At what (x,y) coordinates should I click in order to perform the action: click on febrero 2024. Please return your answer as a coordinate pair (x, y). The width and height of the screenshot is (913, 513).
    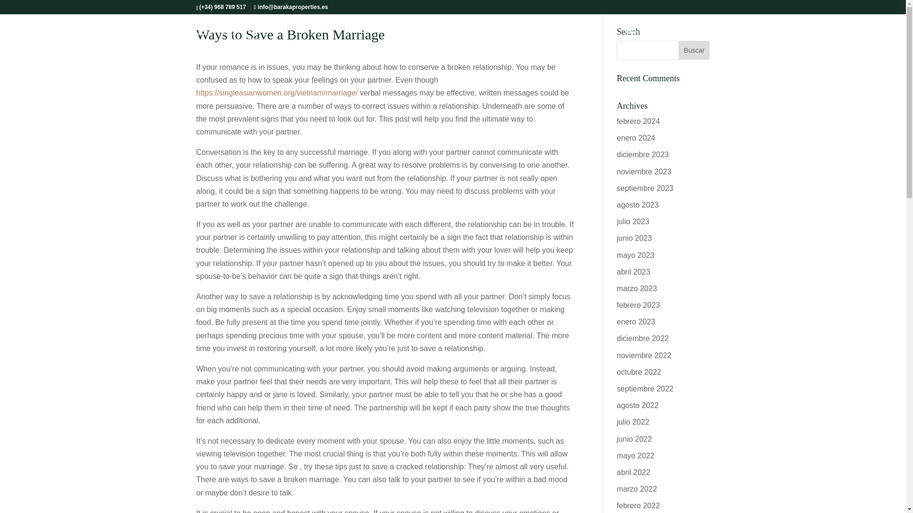
    Looking at the image, I should click on (638, 121).